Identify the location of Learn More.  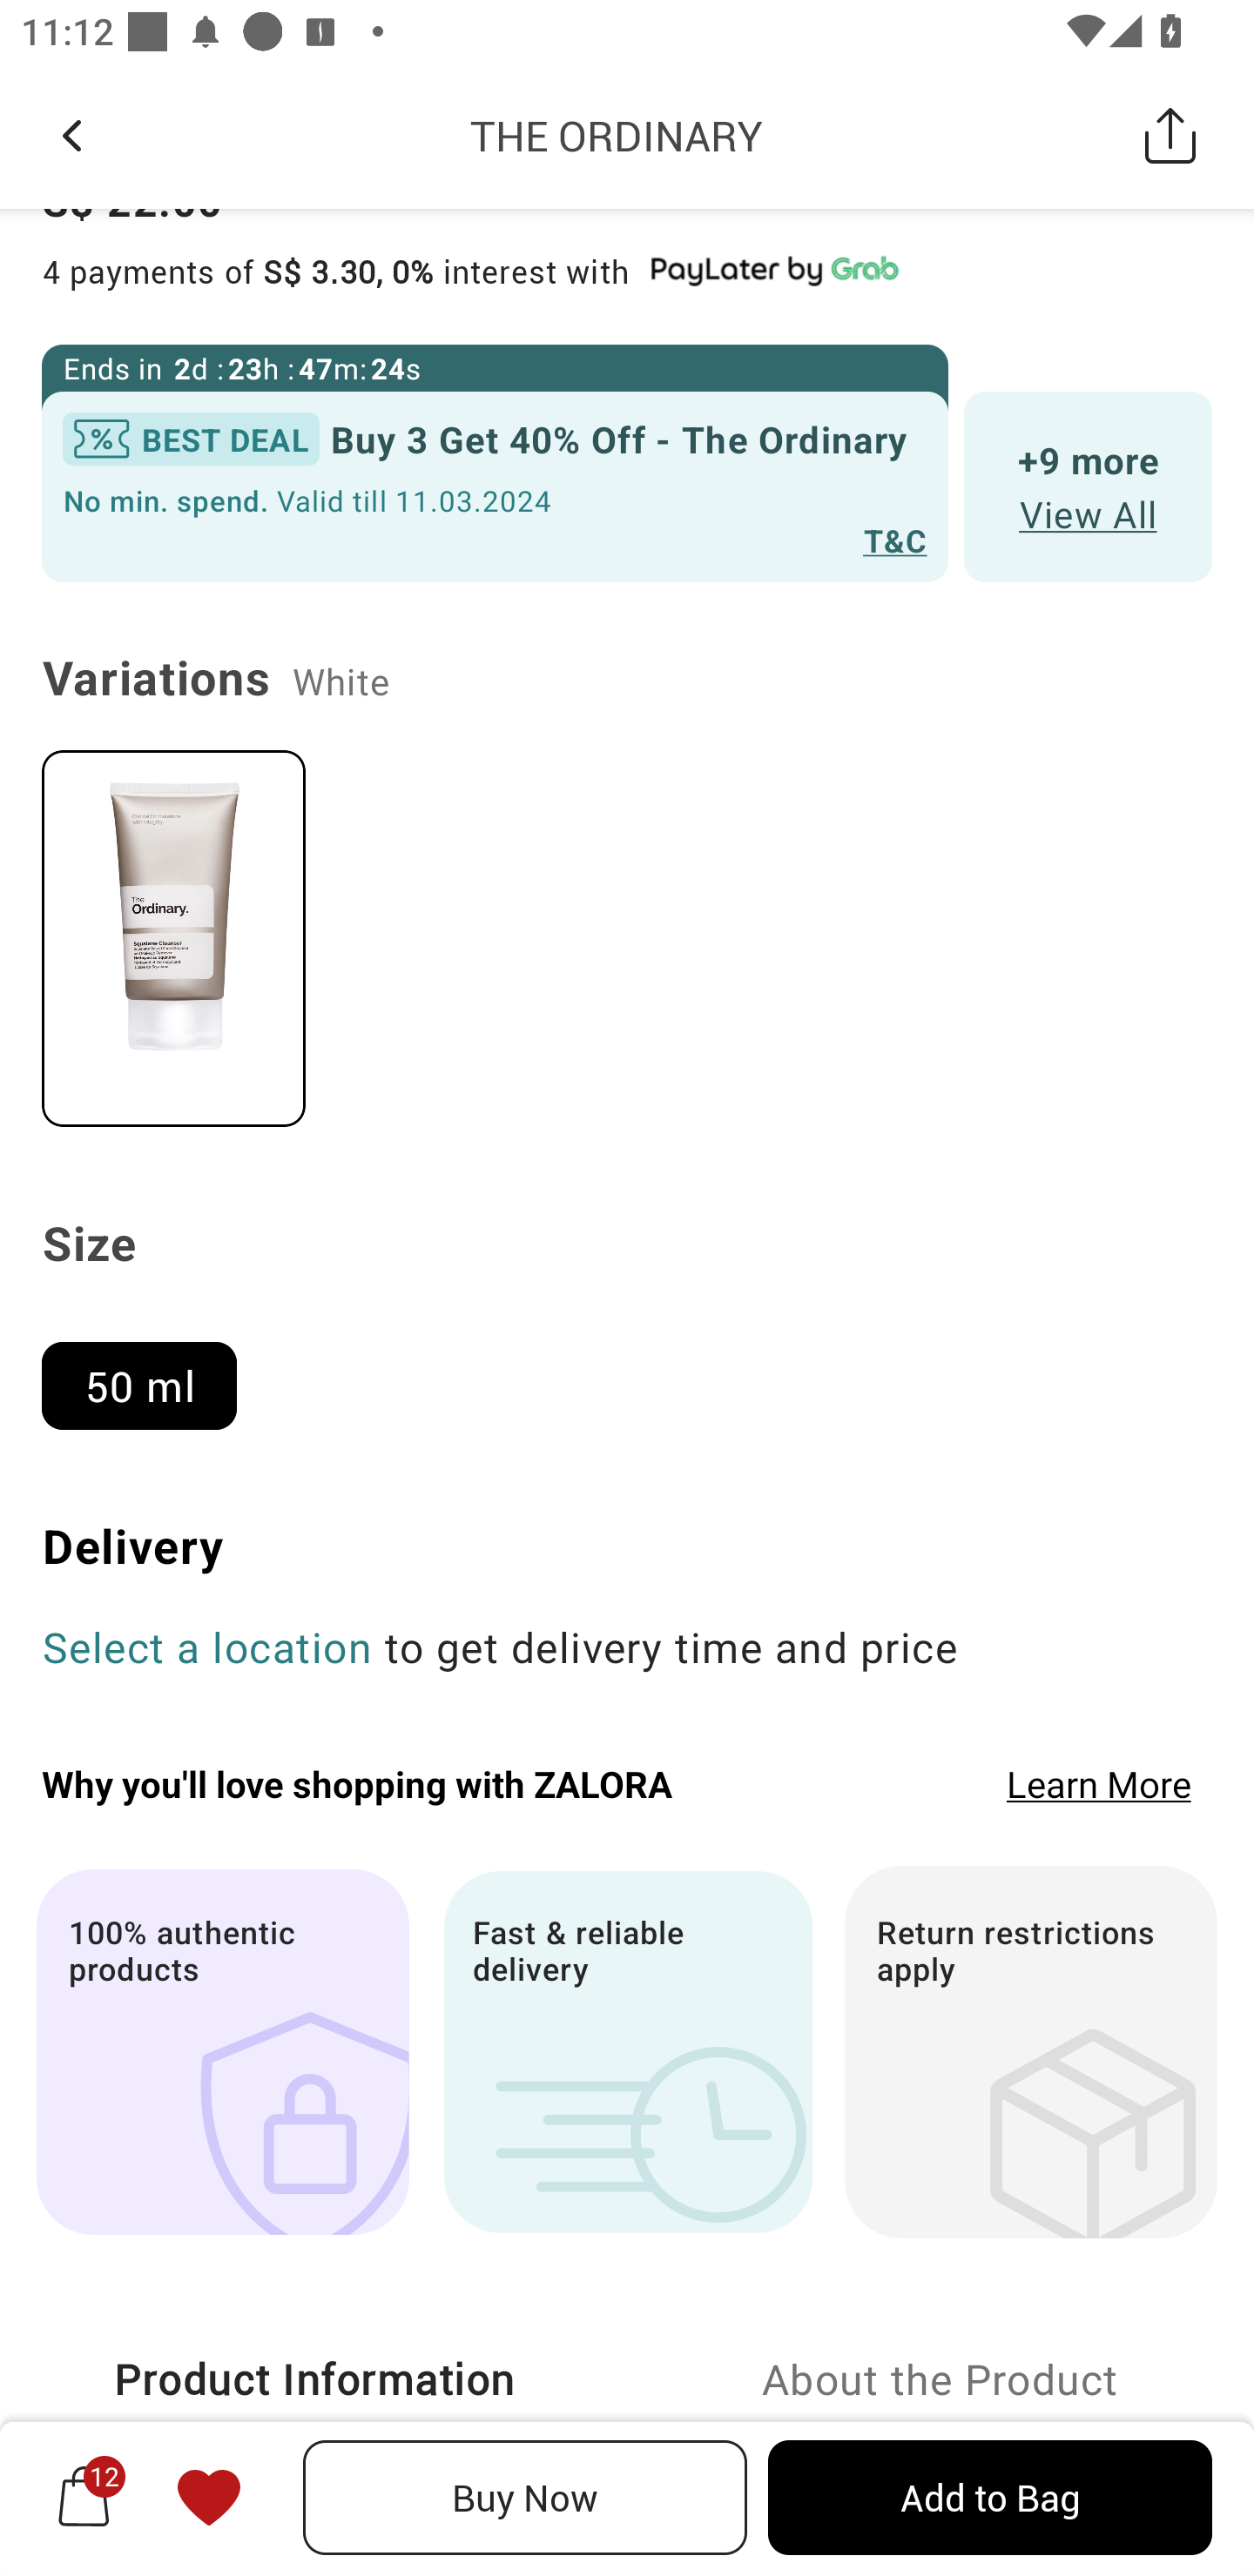
(1099, 1783).